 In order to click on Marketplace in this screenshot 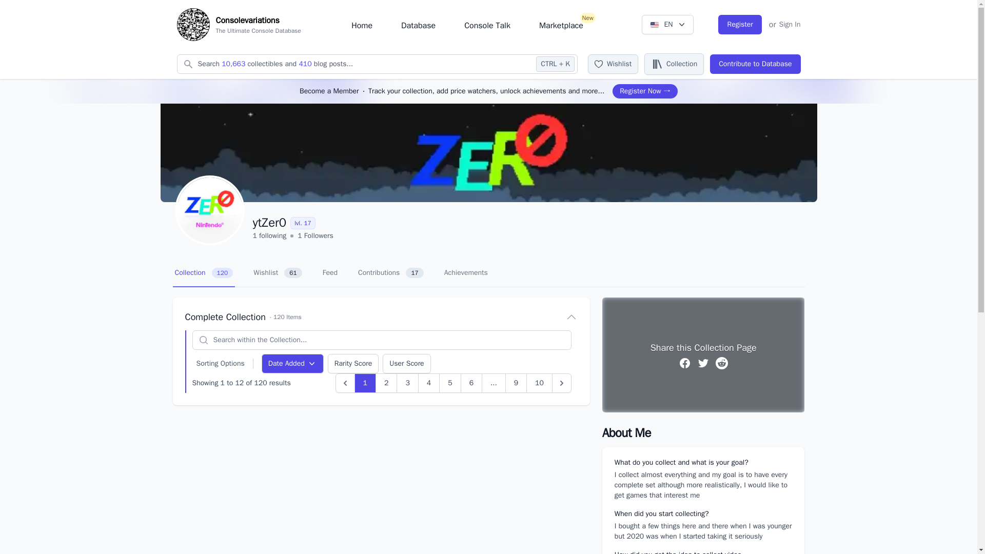, I will do `click(362, 26)`.